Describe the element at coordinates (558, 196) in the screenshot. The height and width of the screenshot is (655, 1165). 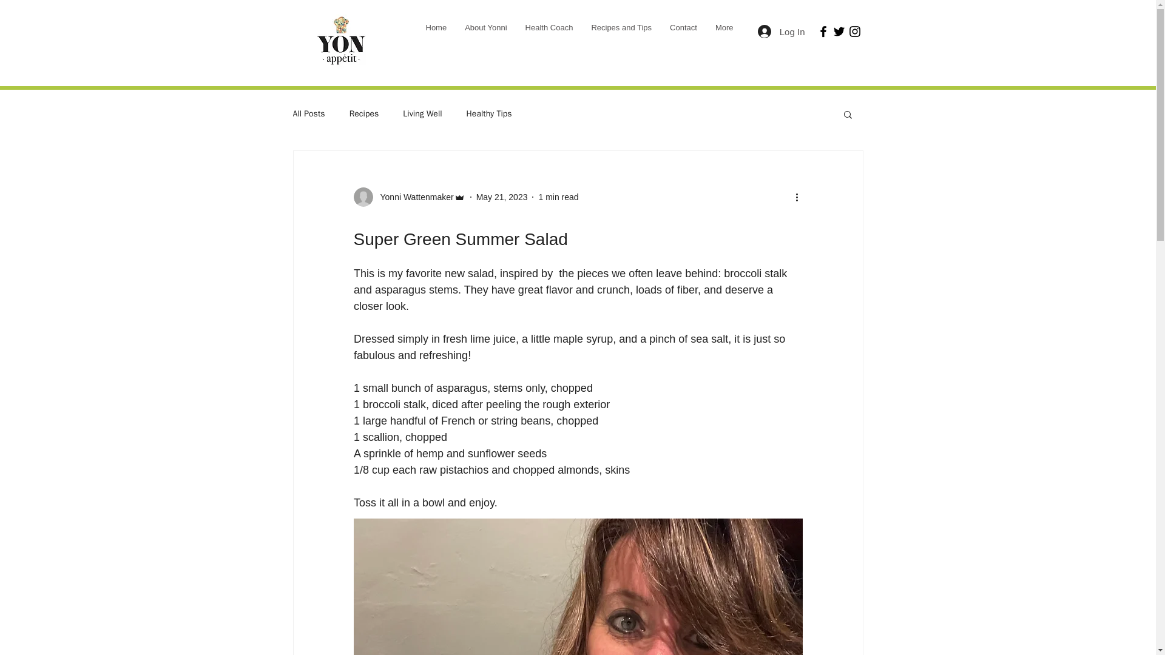
I see `1 min read` at that location.